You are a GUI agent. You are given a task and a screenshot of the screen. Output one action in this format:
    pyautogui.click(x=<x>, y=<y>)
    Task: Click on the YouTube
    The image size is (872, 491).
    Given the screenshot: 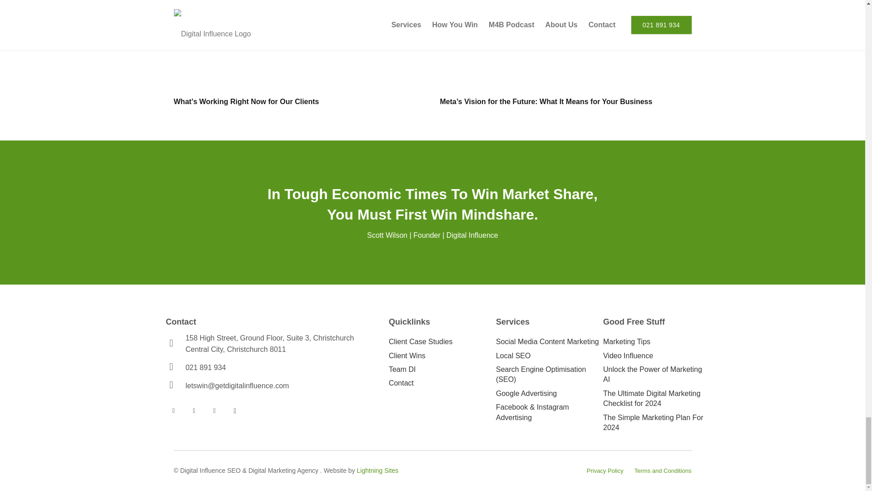 What is the action you would take?
    pyautogui.click(x=194, y=411)
    